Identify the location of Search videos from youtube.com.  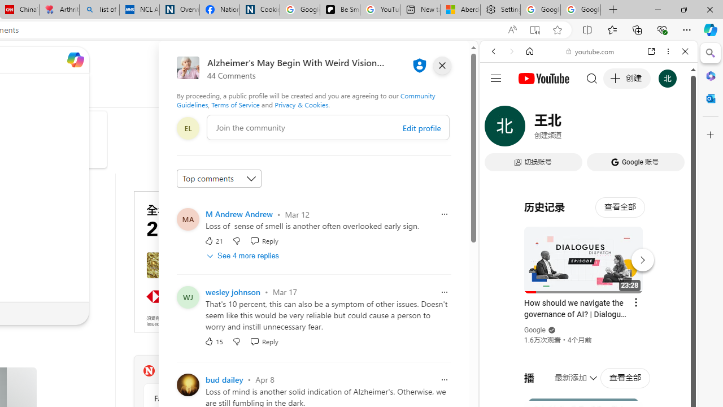
(568, 372).